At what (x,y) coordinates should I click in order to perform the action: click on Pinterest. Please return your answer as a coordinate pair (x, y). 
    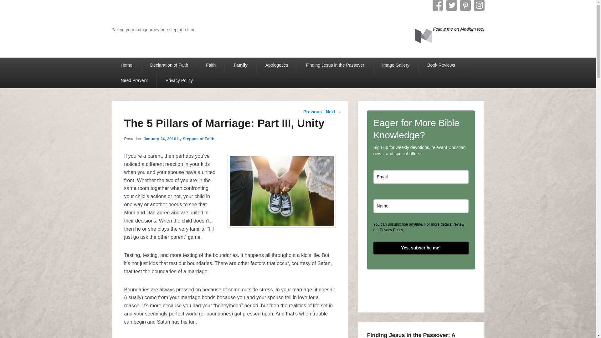
    Looking at the image, I should click on (465, 5).